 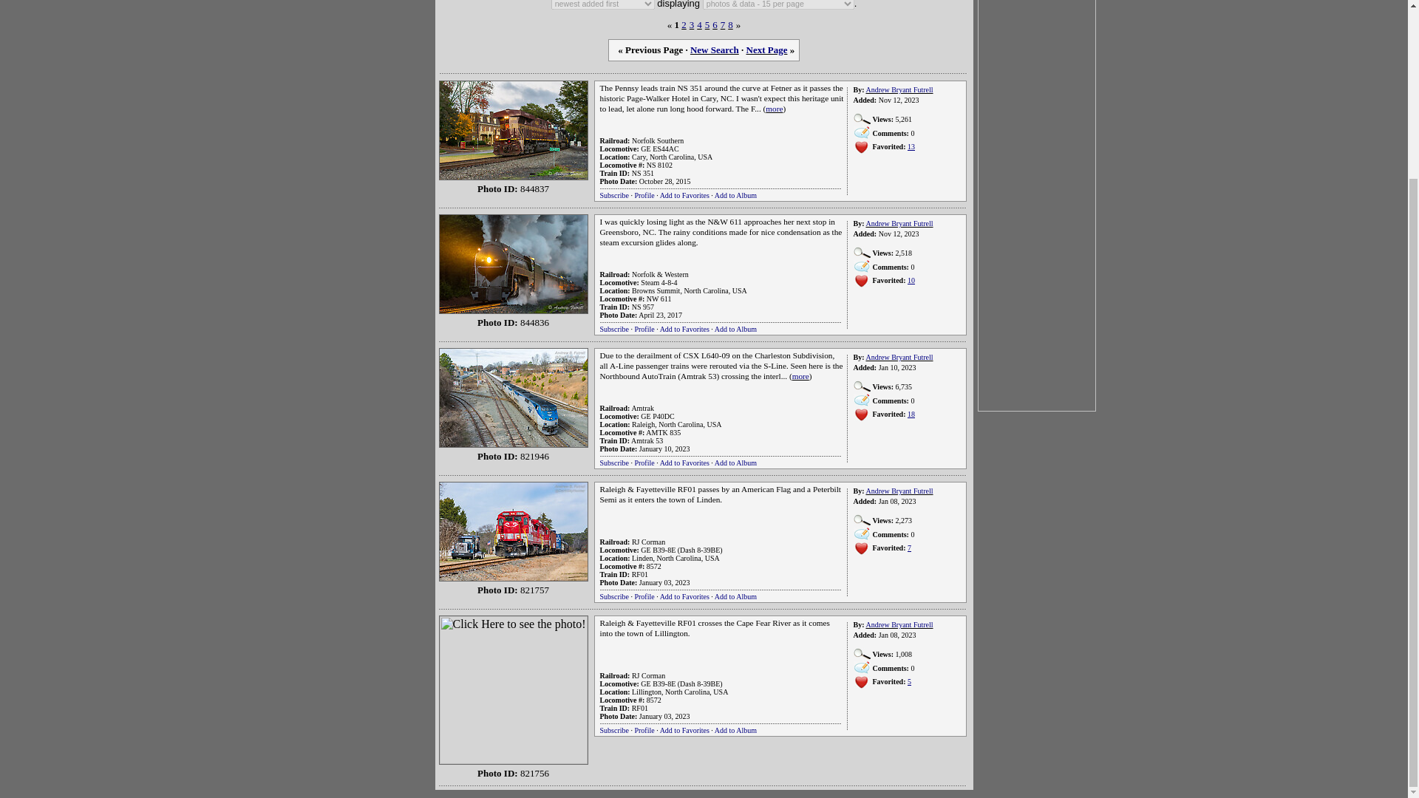 I want to click on Add to Favorites, so click(x=684, y=329).